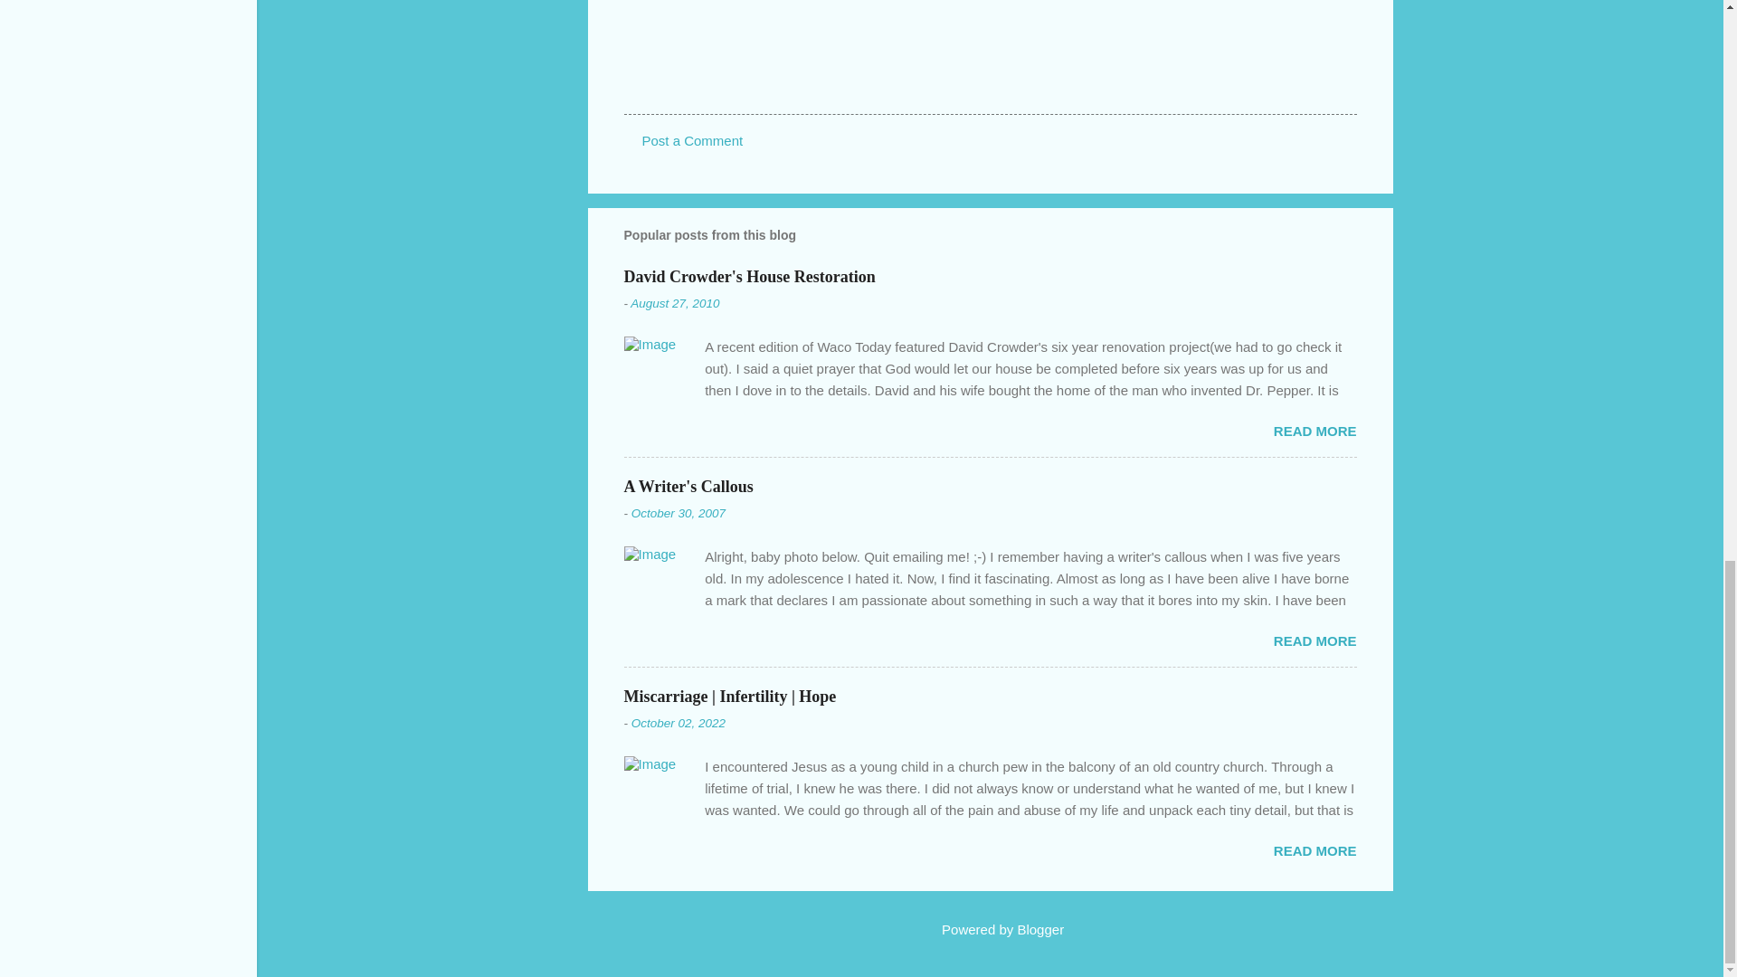 The height and width of the screenshot is (977, 1737). Describe the element at coordinates (990, 929) in the screenshot. I see `Powered by Blogger` at that location.